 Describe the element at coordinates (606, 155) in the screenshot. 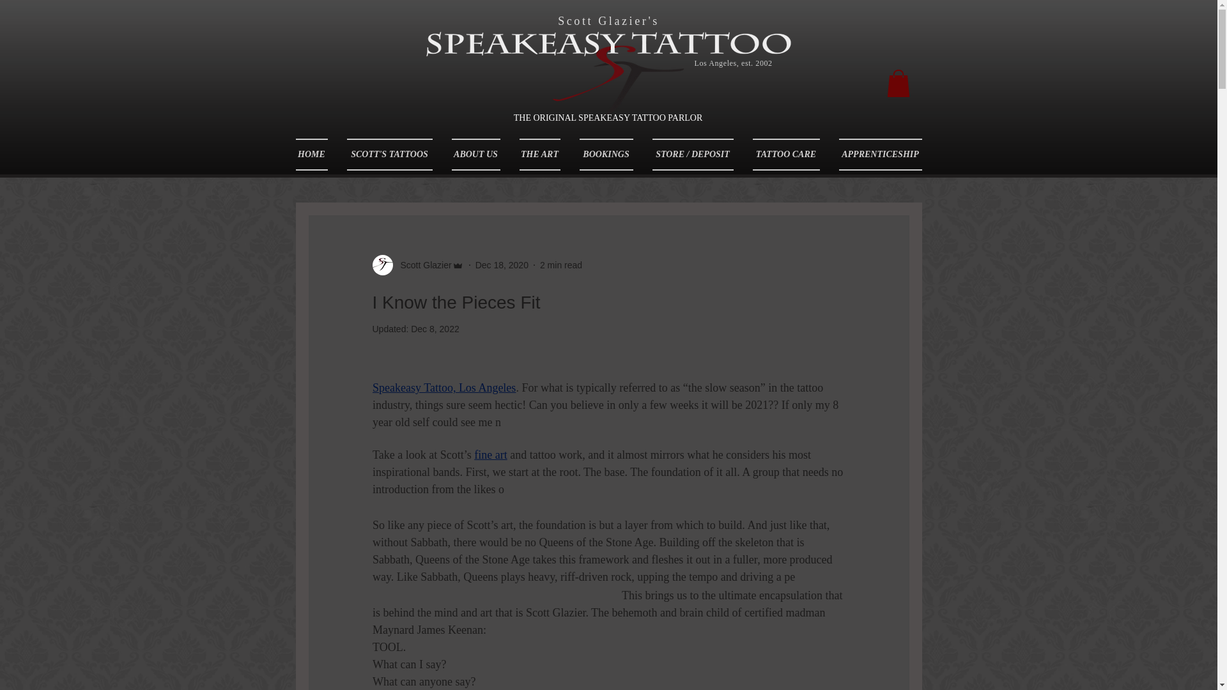

I see `BOOKINGS` at that location.